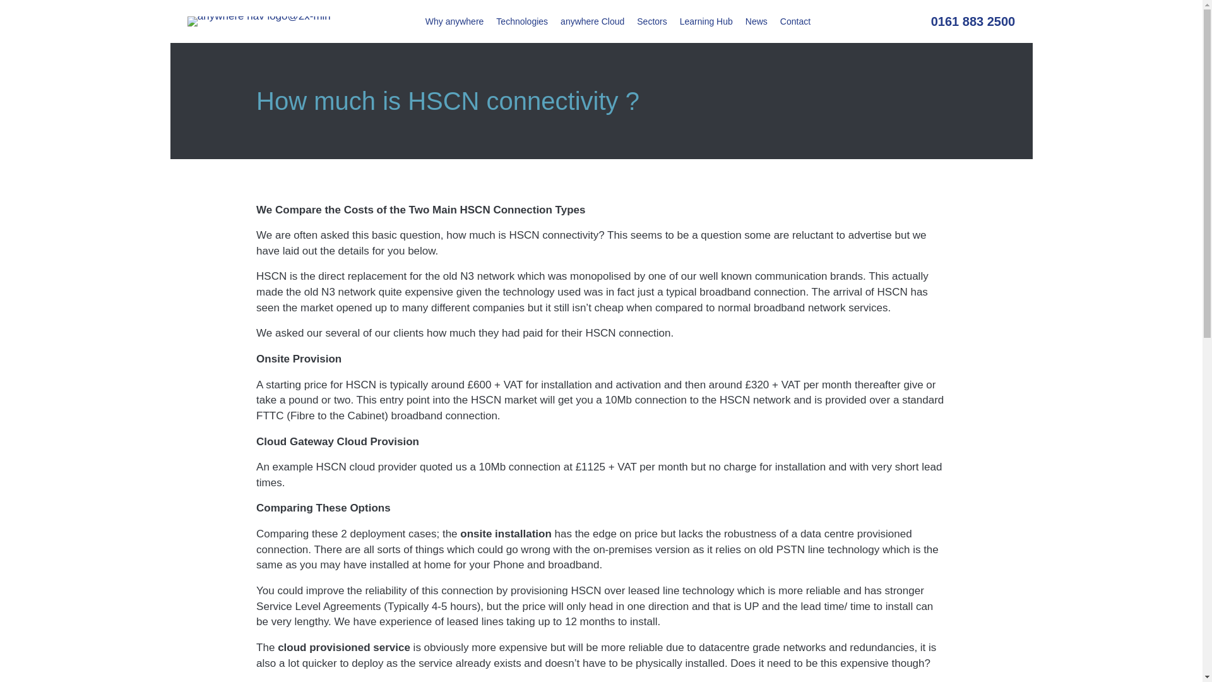 The width and height of the screenshot is (1212, 682). What do you see at coordinates (651, 21) in the screenshot?
I see `Sectors` at bounding box center [651, 21].